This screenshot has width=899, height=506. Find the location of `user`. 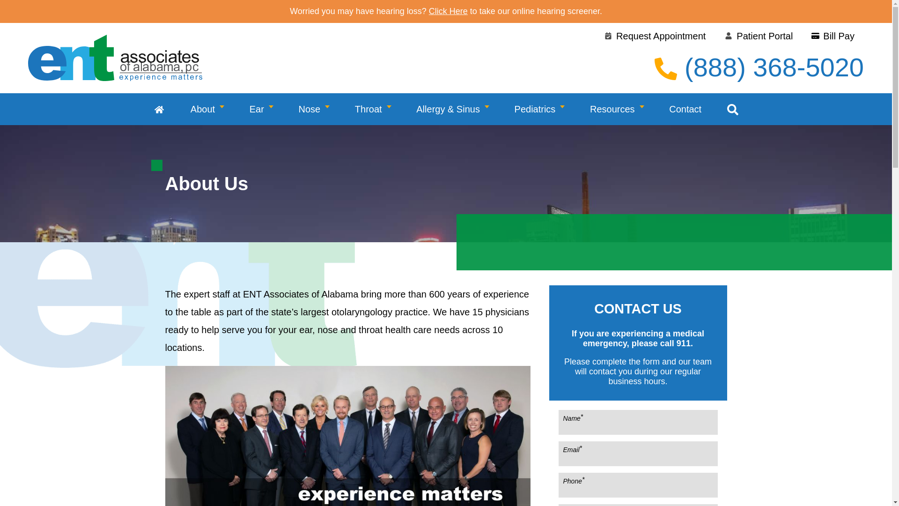

user is located at coordinates (729, 36).